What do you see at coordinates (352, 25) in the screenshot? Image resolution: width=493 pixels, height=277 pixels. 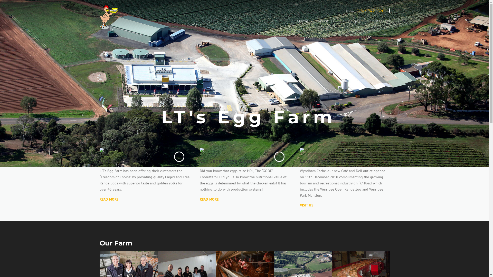 I see `Our Eggs` at bounding box center [352, 25].